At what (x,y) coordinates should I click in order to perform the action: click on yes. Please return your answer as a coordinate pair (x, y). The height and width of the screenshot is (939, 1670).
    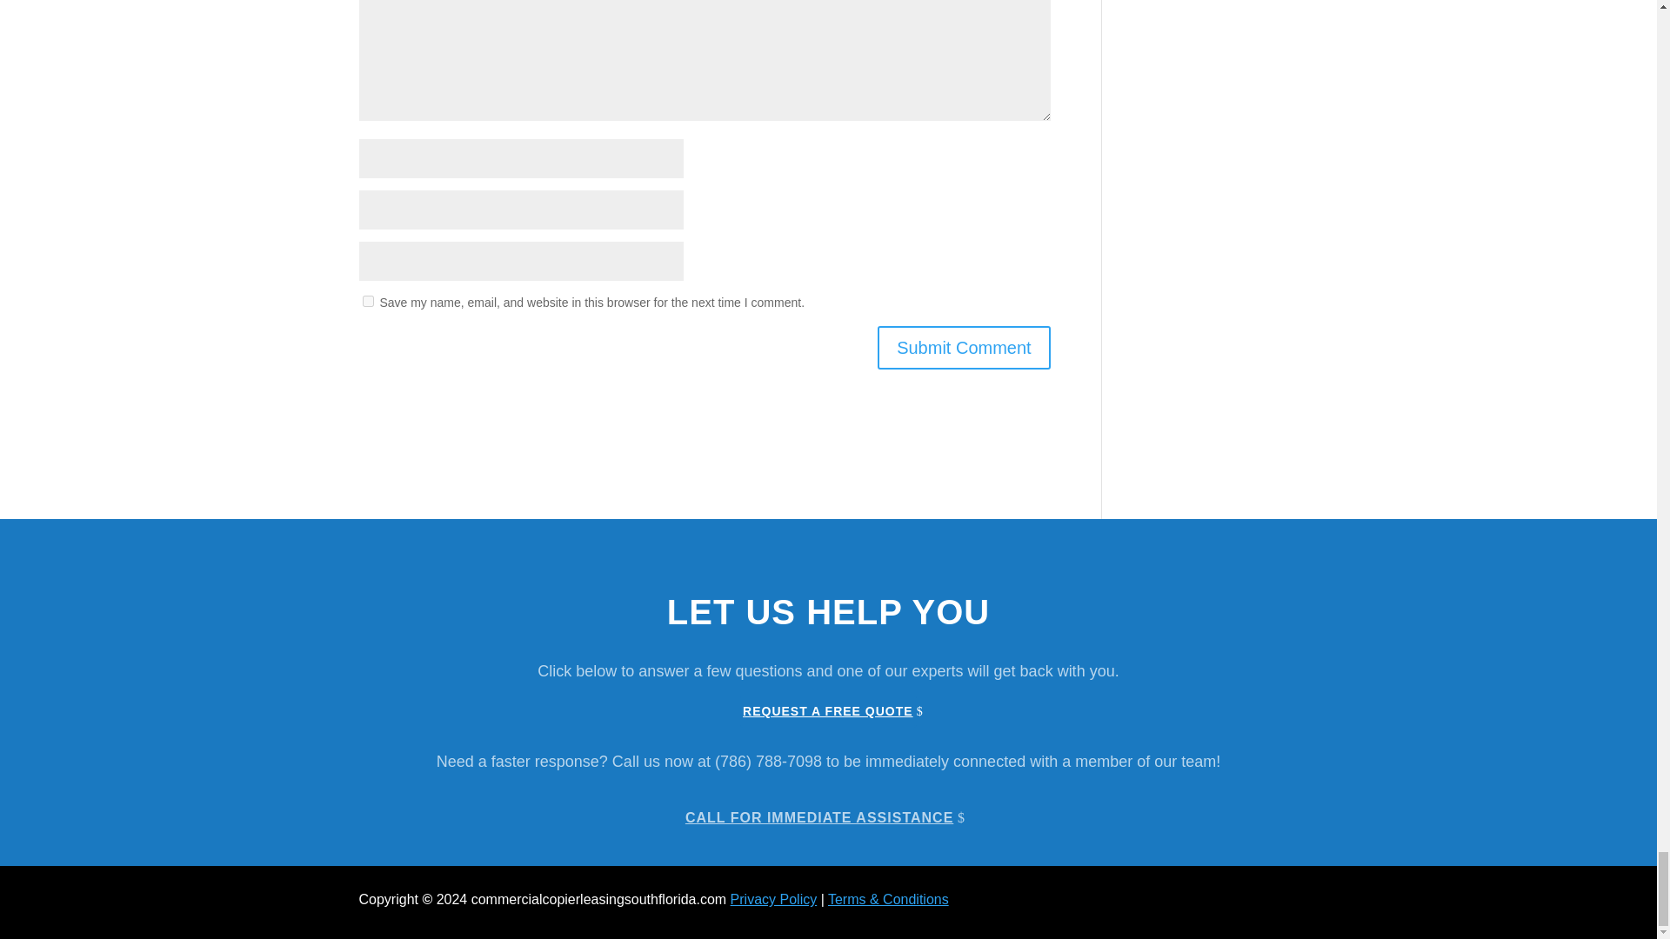
    Looking at the image, I should click on (367, 301).